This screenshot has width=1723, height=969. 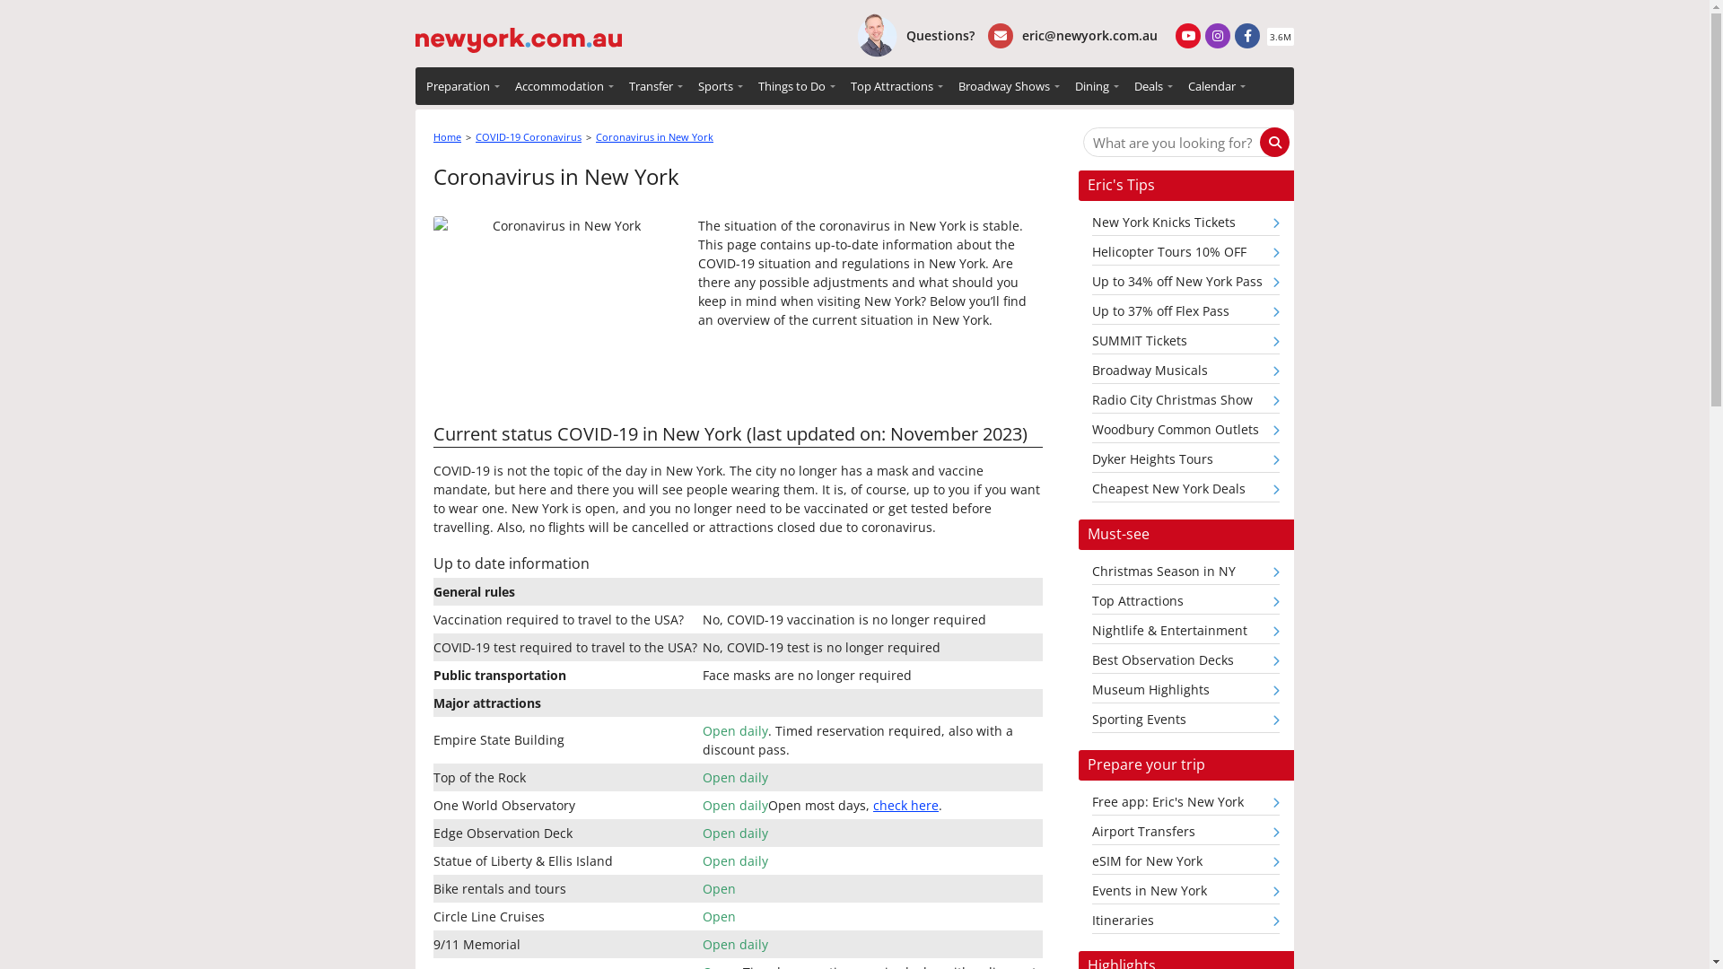 What do you see at coordinates (1186, 922) in the screenshot?
I see `Itineraries` at bounding box center [1186, 922].